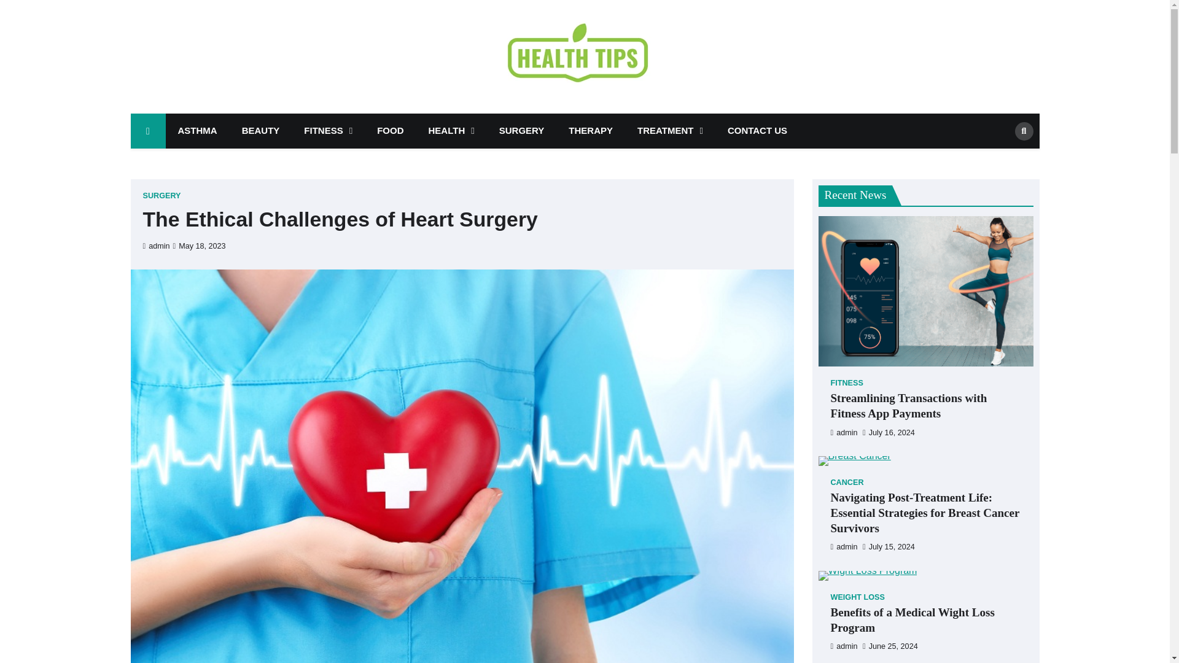 The image size is (1179, 663). Describe the element at coordinates (198, 130) in the screenshot. I see `ASTHMA` at that location.